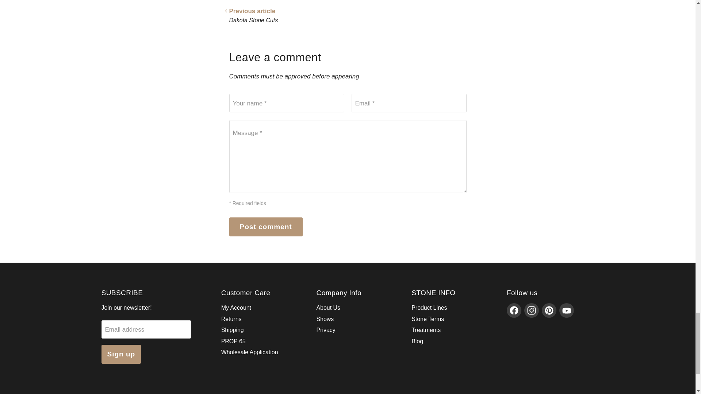 This screenshot has width=701, height=394. Describe the element at coordinates (514, 310) in the screenshot. I see `Facebook` at that location.